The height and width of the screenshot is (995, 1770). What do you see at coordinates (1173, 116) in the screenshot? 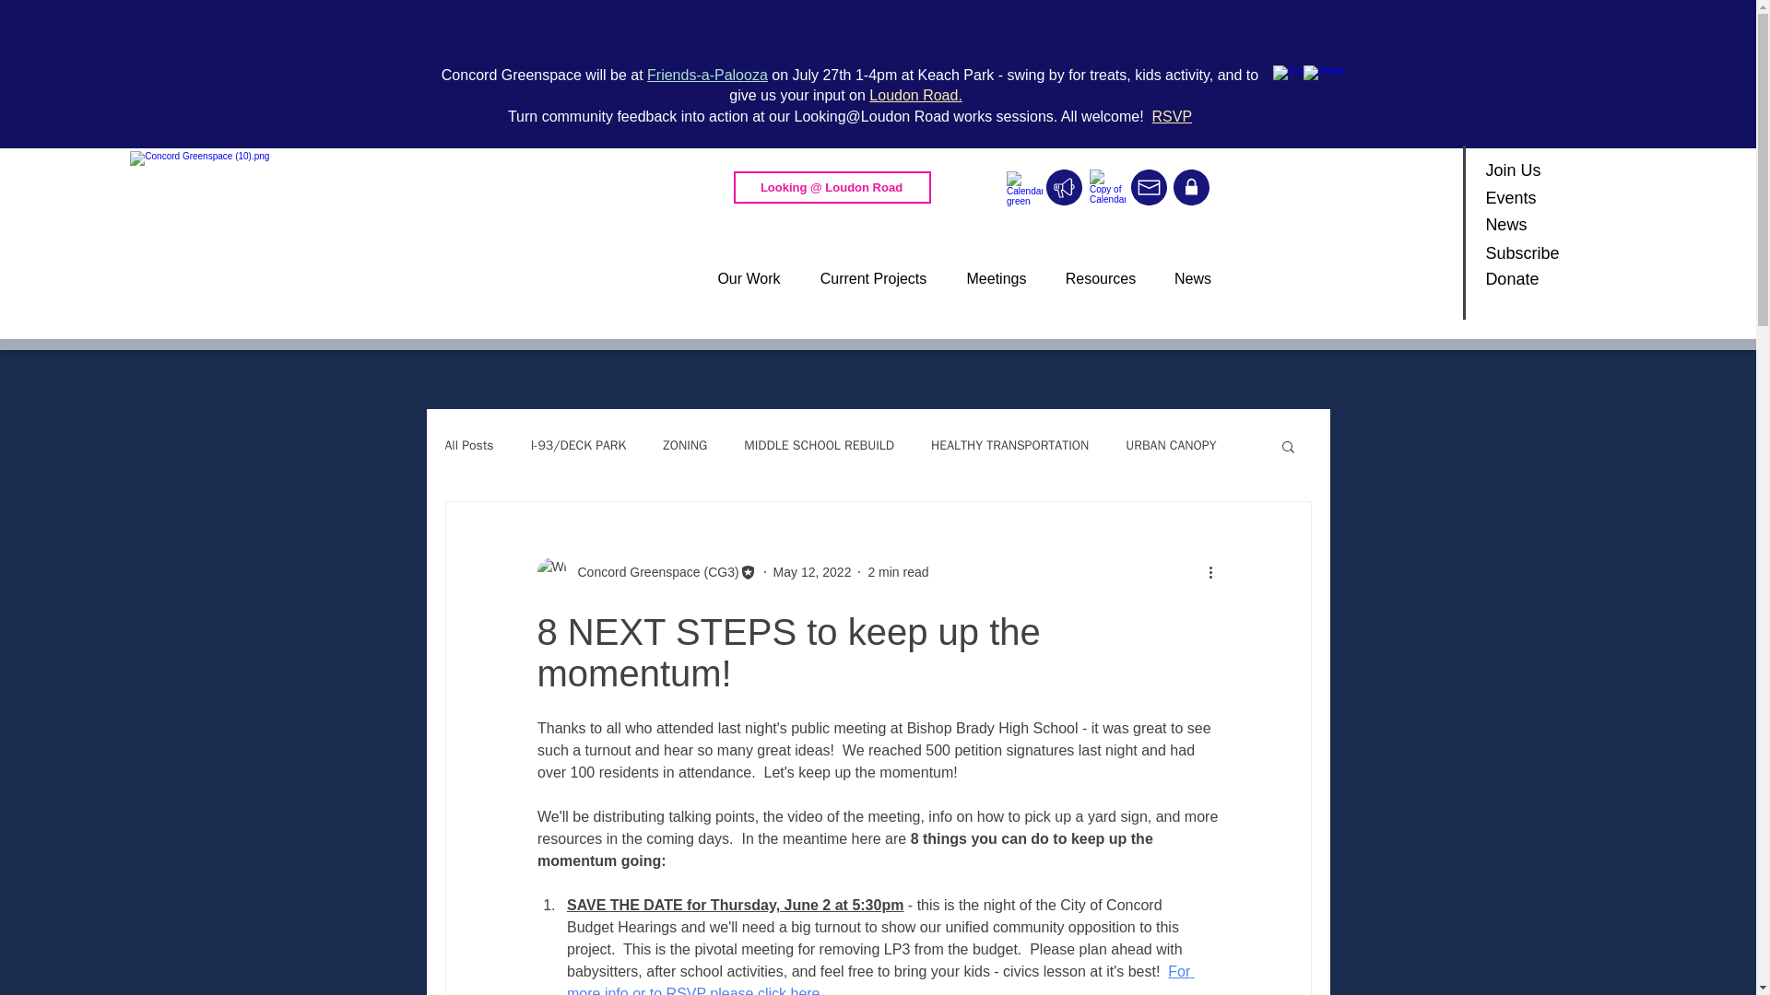
I see `RSVP` at bounding box center [1173, 116].